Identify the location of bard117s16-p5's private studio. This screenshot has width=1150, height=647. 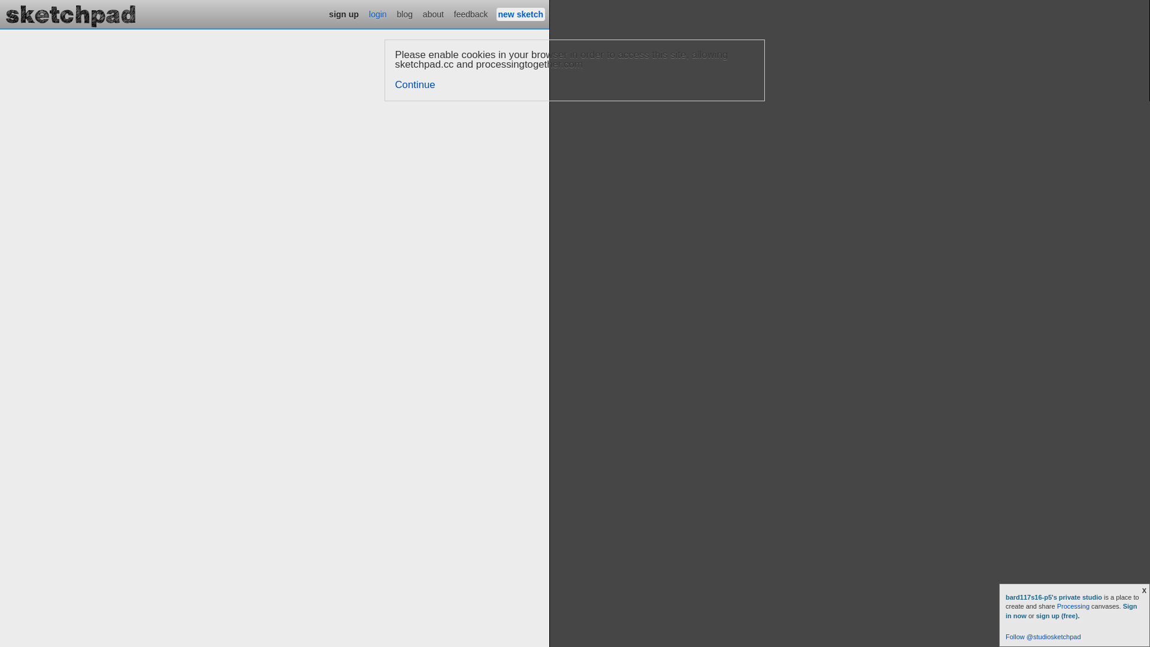
(1055, 597).